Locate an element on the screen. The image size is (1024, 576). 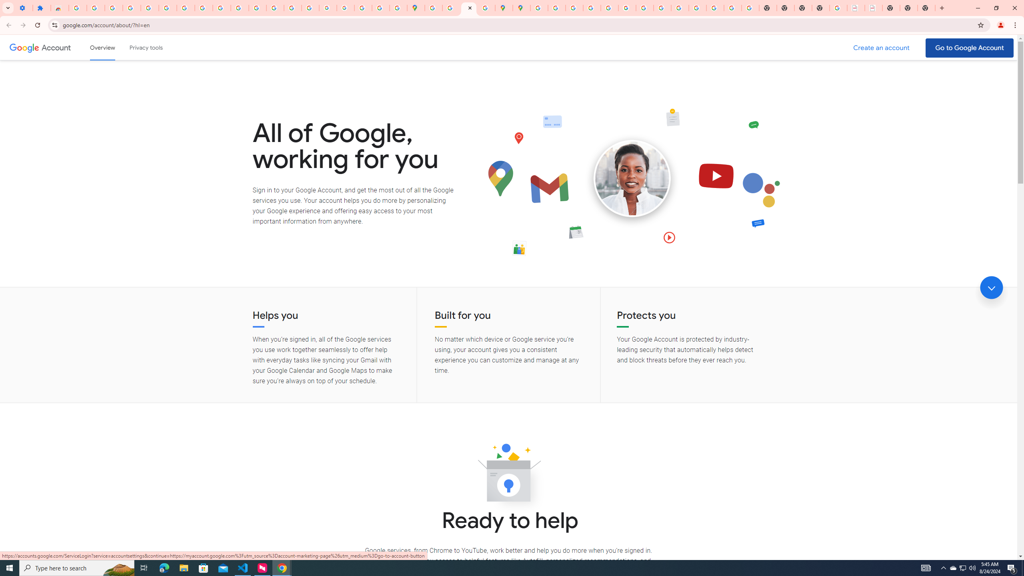
Google Account overview is located at coordinates (102, 47).